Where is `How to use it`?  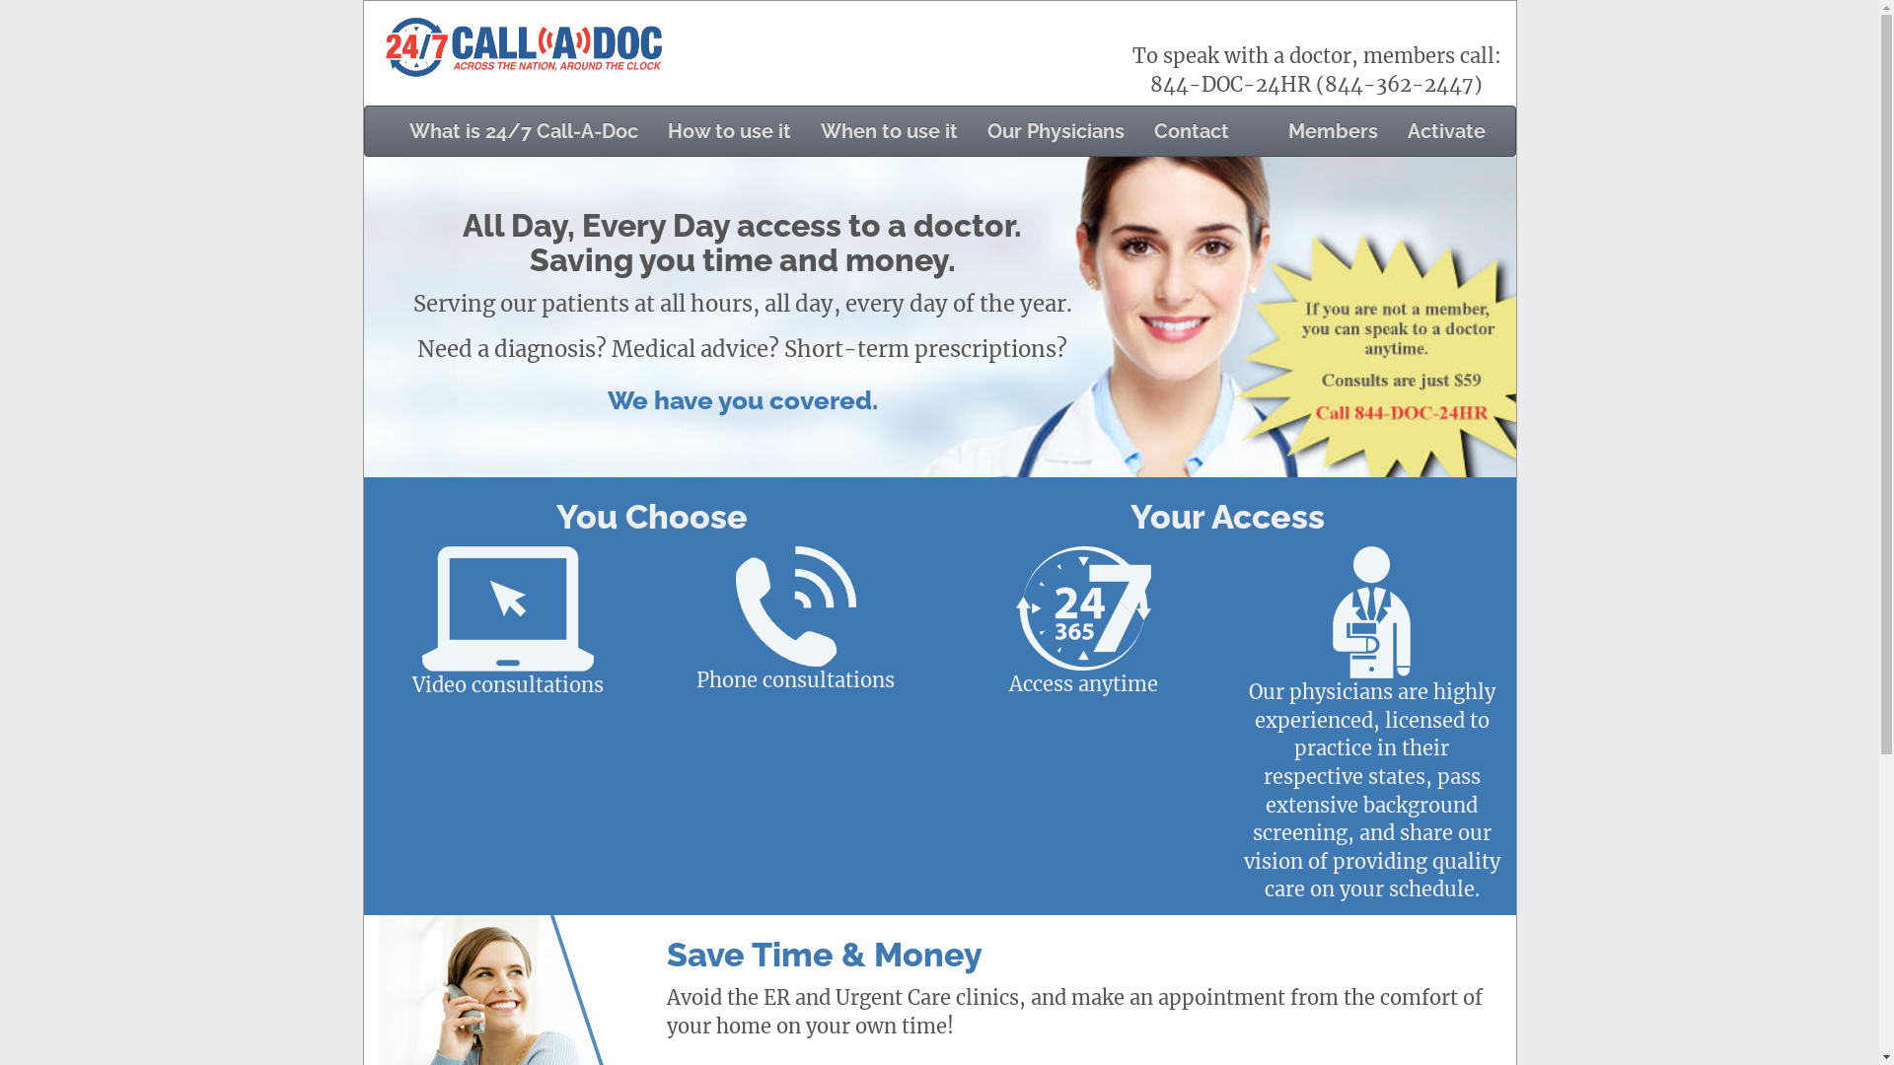
How to use it is located at coordinates (730, 131).